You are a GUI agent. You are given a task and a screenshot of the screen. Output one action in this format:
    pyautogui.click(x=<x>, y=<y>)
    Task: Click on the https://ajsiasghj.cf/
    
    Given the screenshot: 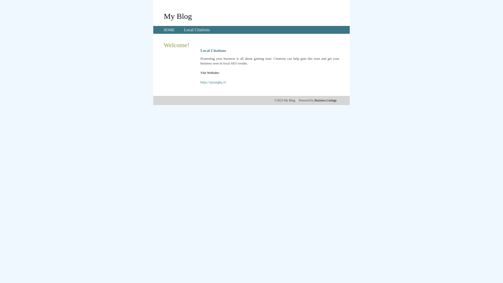 What is the action you would take?
    pyautogui.click(x=213, y=82)
    